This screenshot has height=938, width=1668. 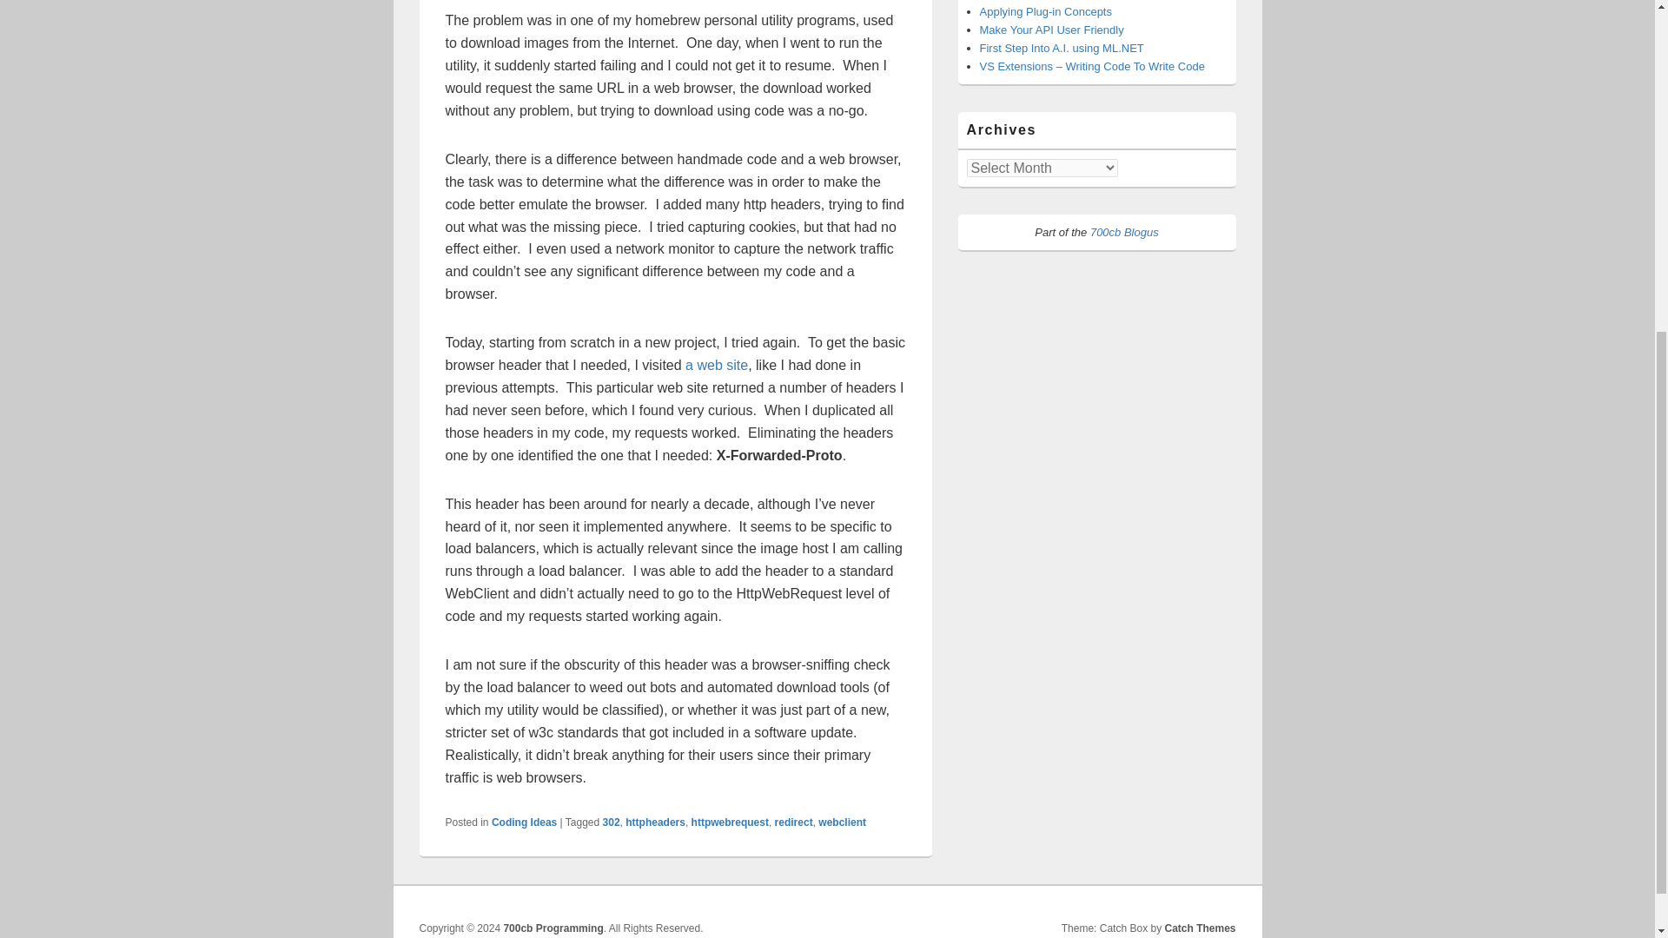 What do you see at coordinates (612, 822) in the screenshot?
I see `302` at bounding box center [612, 822].